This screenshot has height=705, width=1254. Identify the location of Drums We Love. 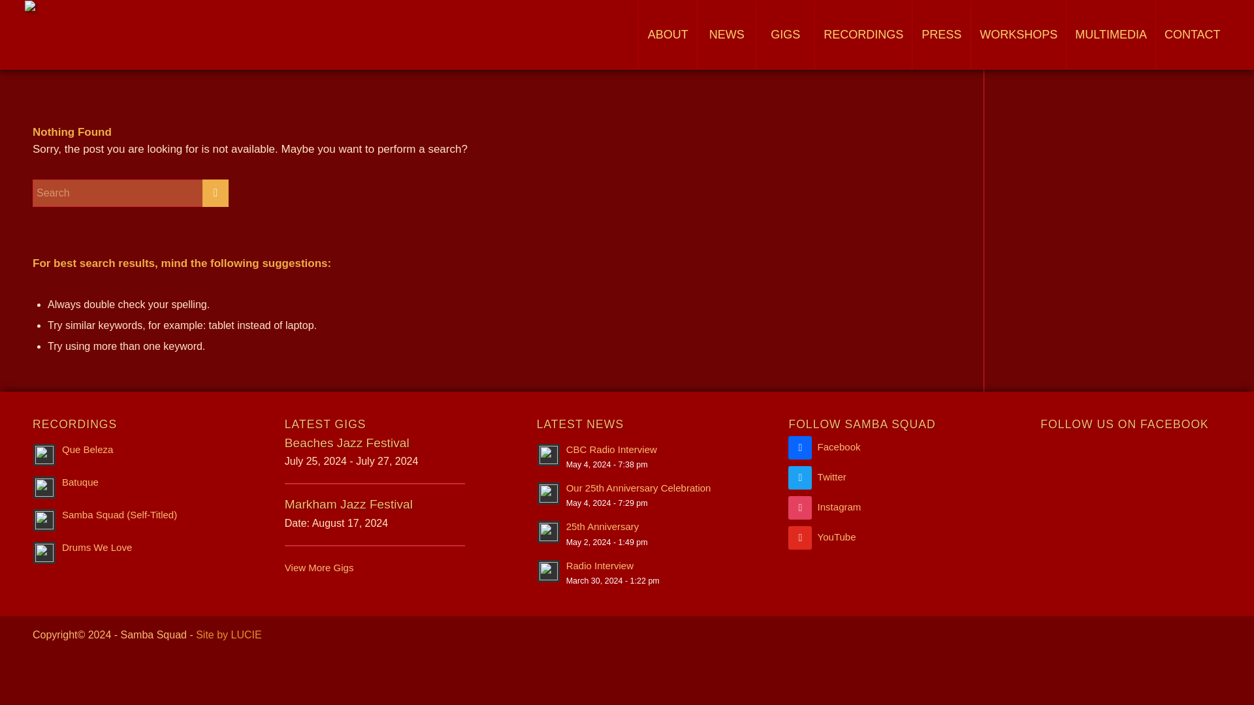
(97, 547).